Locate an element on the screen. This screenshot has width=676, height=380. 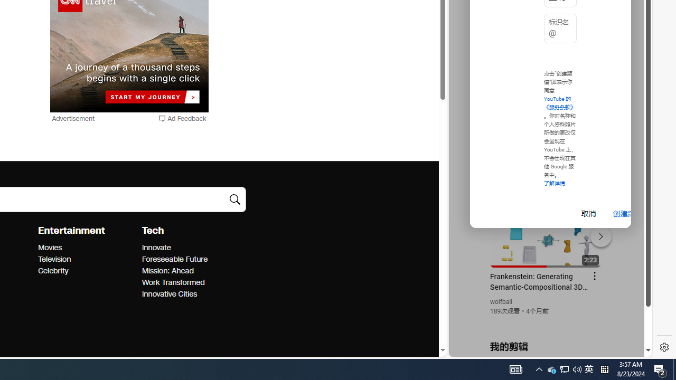
Tech Work Transformed is located at coordinates (173, 283).